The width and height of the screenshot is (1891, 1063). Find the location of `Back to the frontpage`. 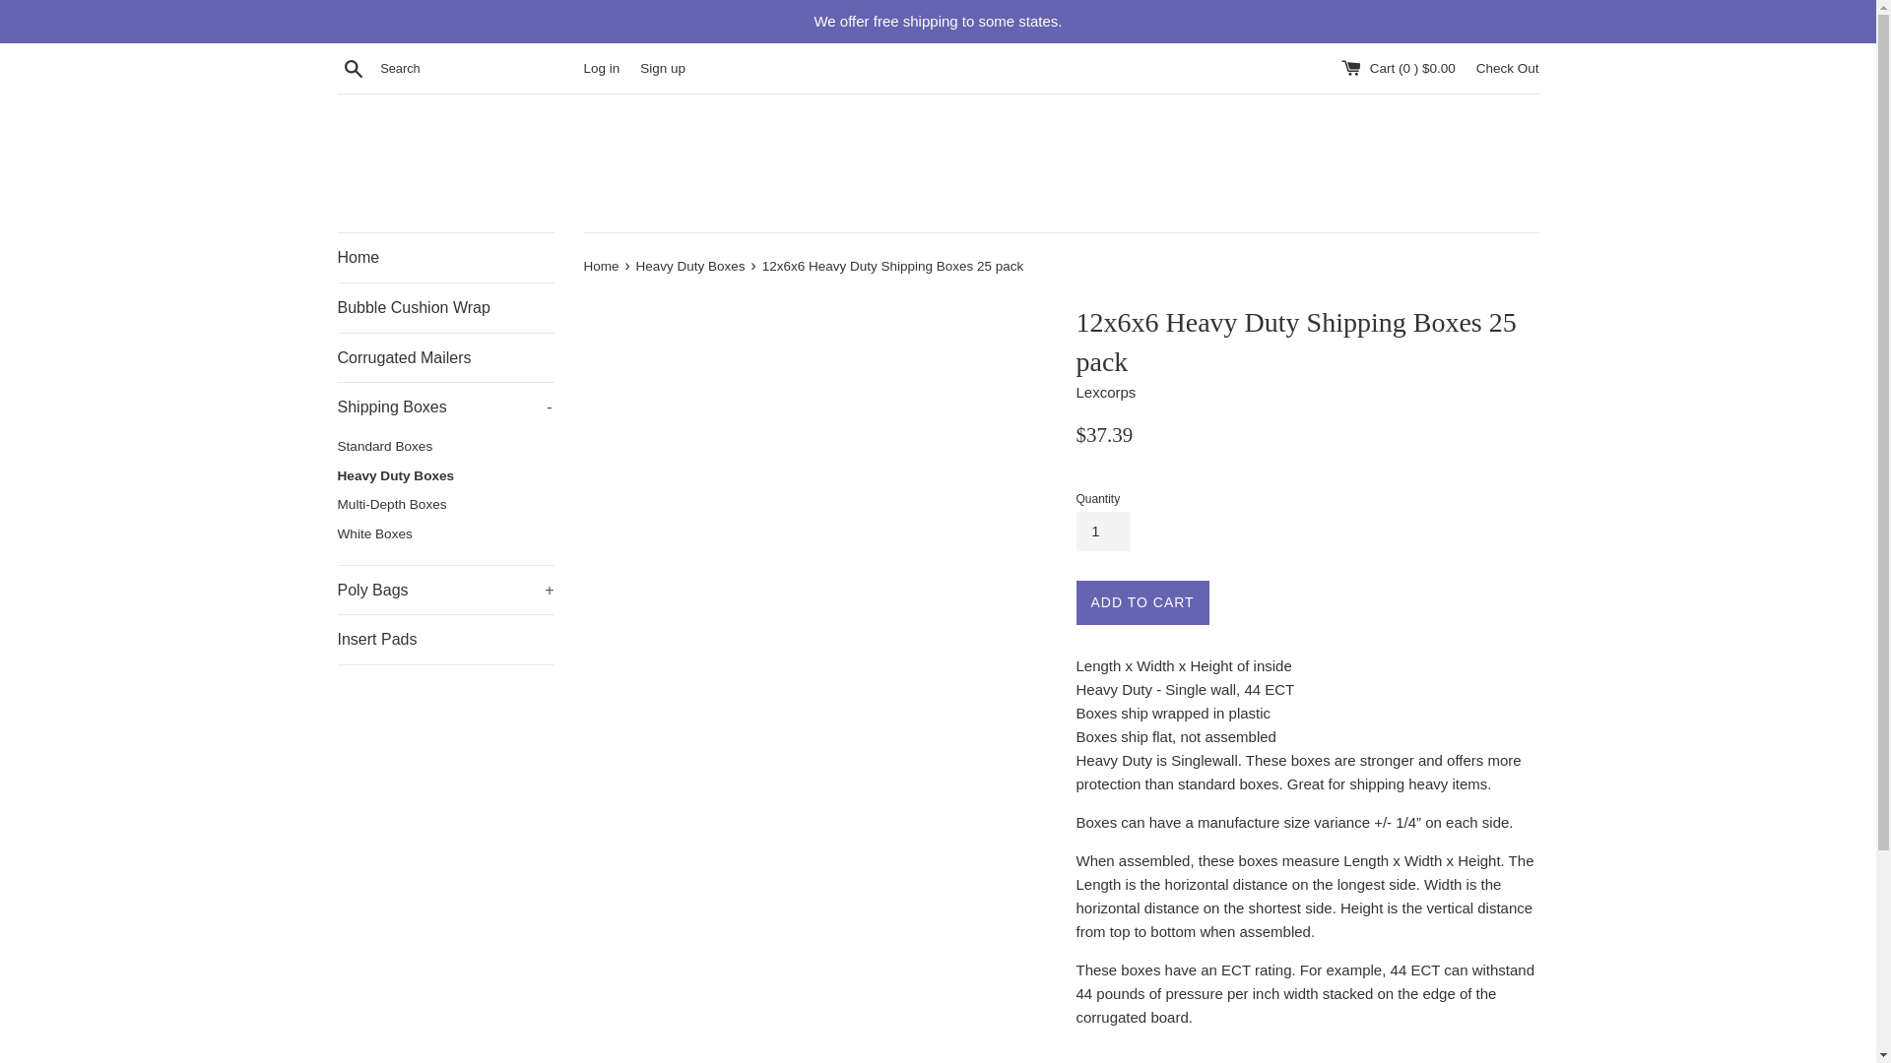

Back to the frontpage is located at coordinates (602, 266).